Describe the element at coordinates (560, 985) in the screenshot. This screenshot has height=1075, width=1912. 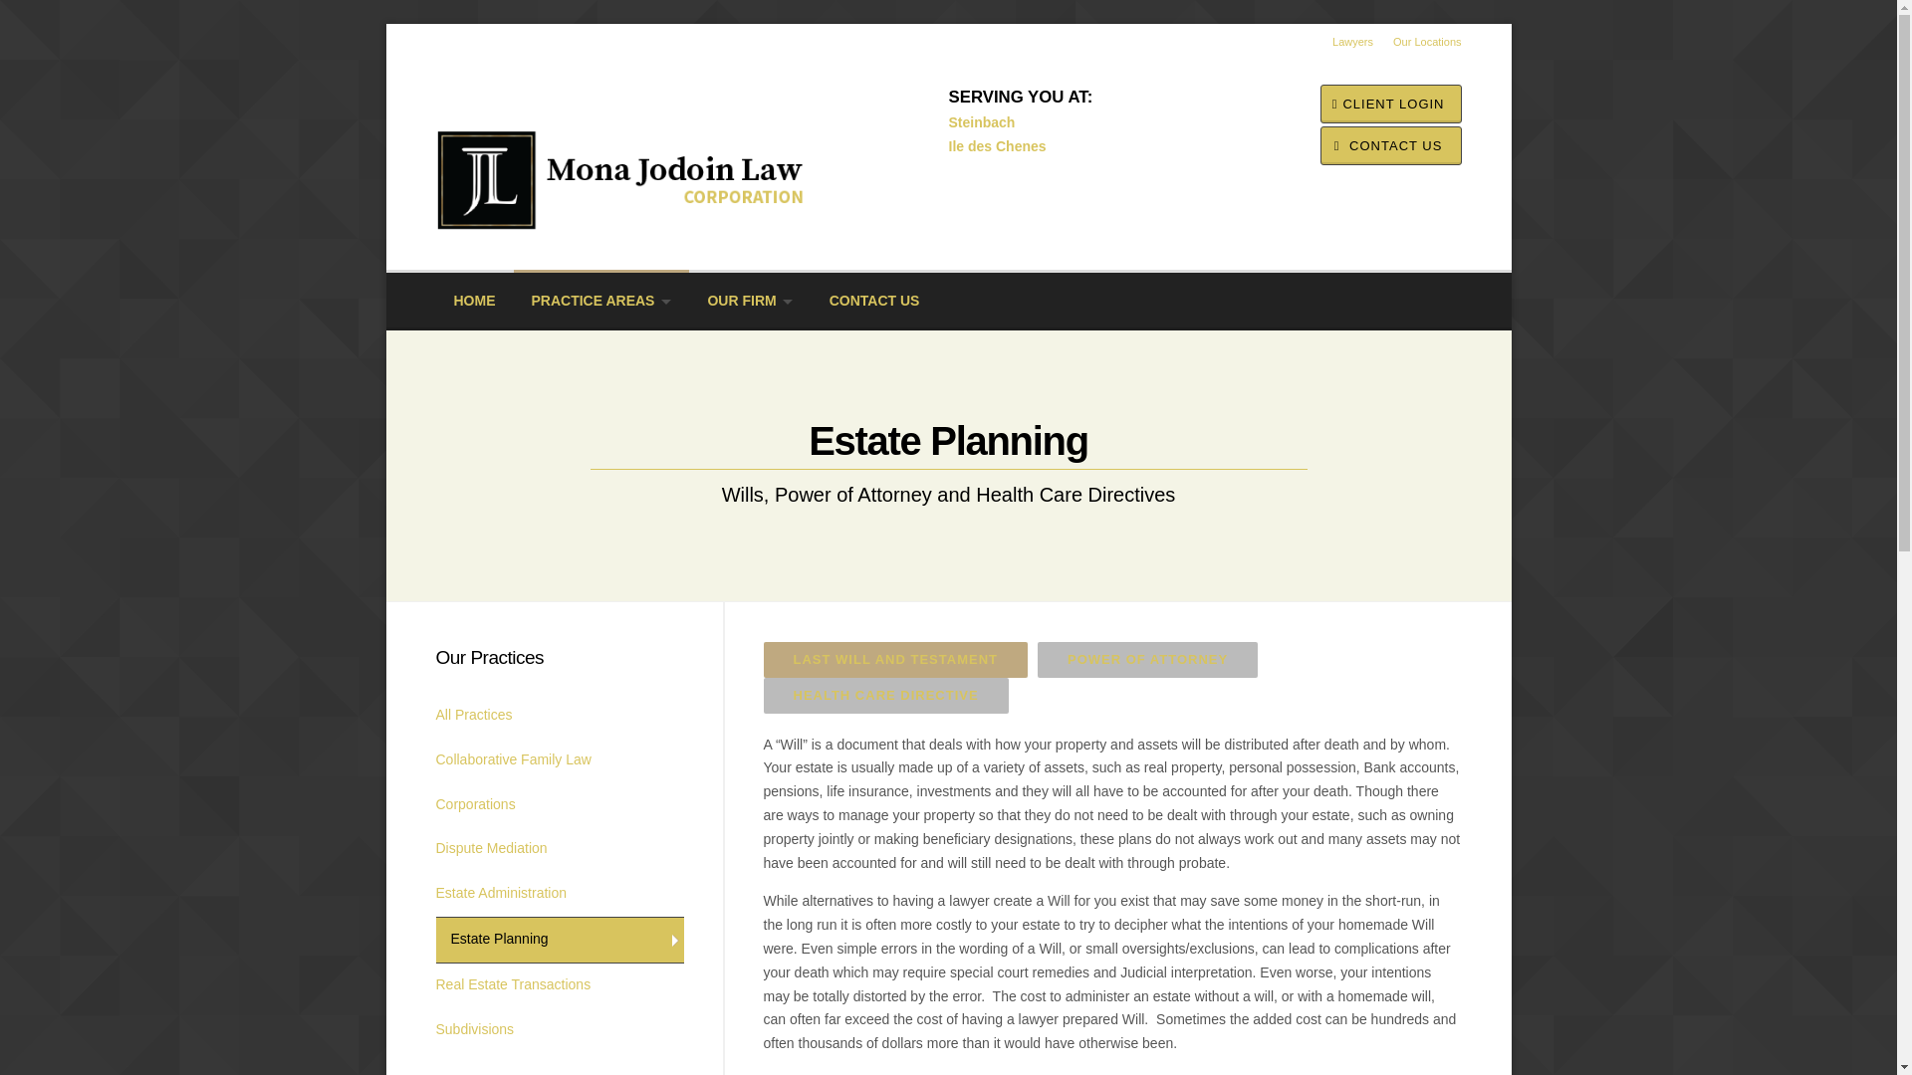
I see `Real Estate Transactions` at that location.